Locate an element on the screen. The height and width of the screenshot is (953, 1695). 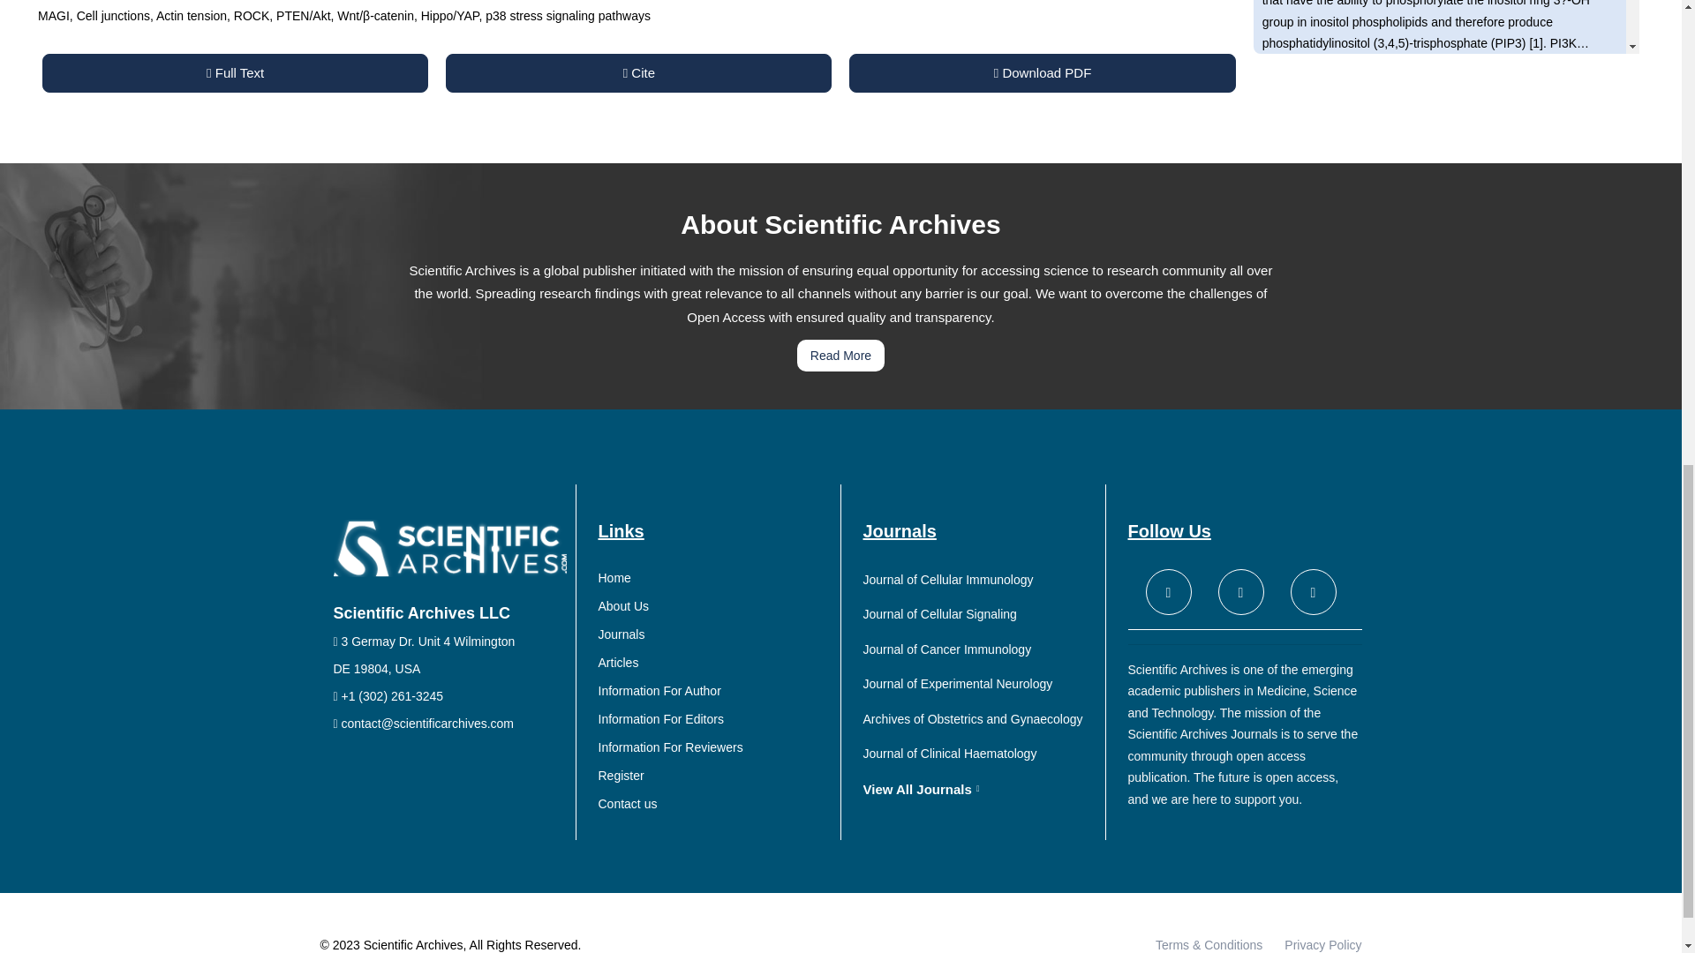
Contact us is located at coordinates (715, 804).